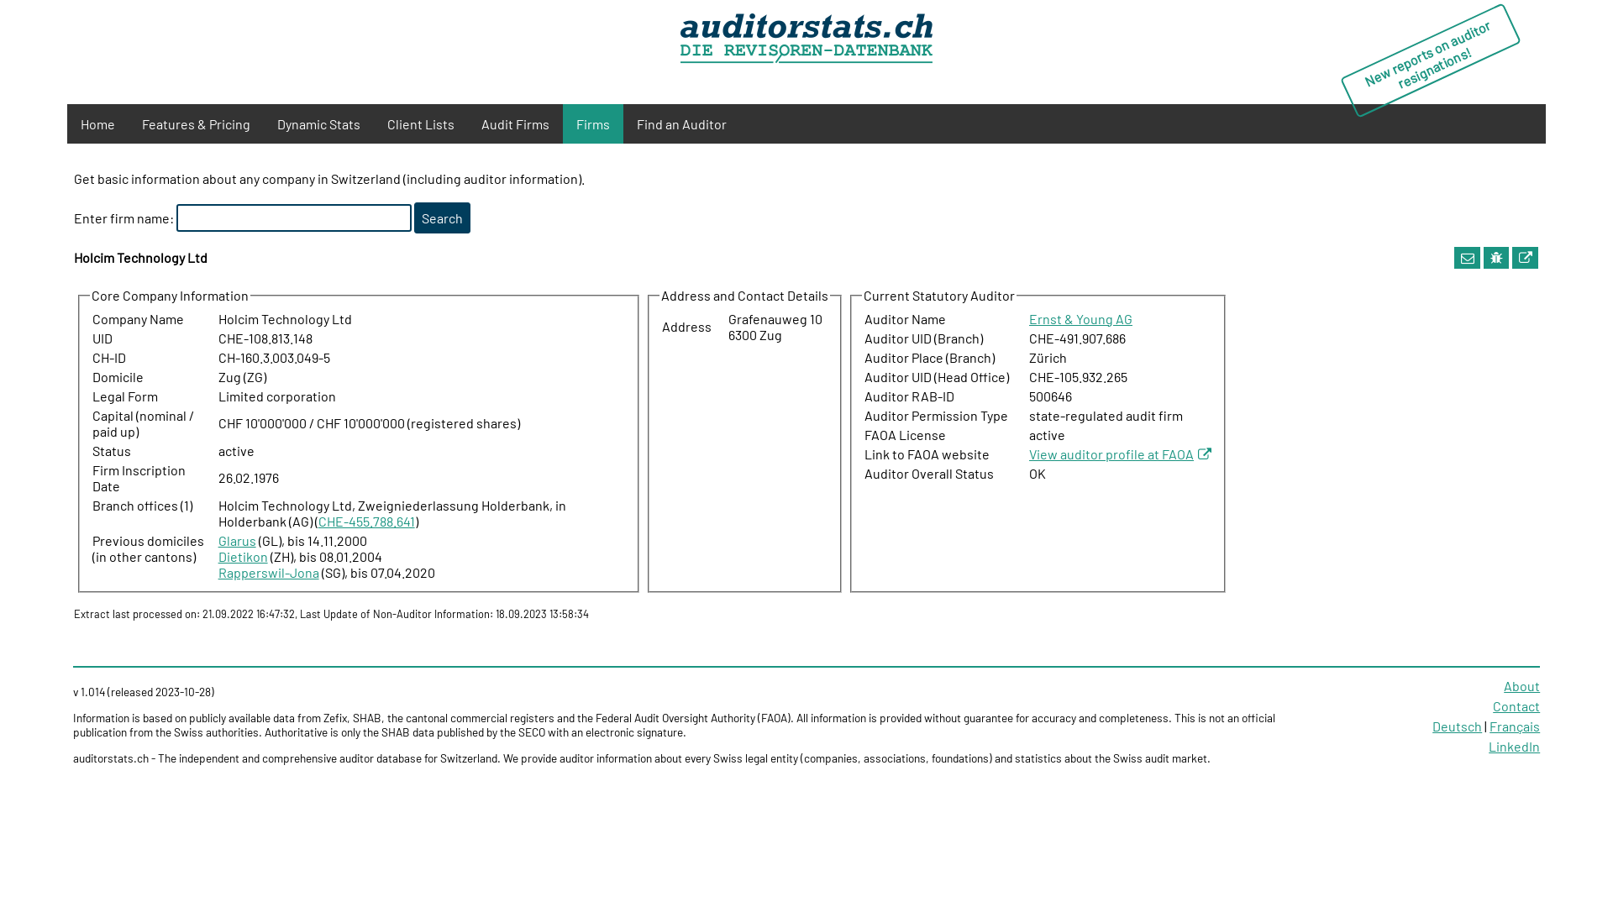 The height and width of the screenshot is (907, 1613). What do you see at coordinates (1514, 746) in the screenshot?
I see `LinkedIn` at bounding box center [1514, 746].